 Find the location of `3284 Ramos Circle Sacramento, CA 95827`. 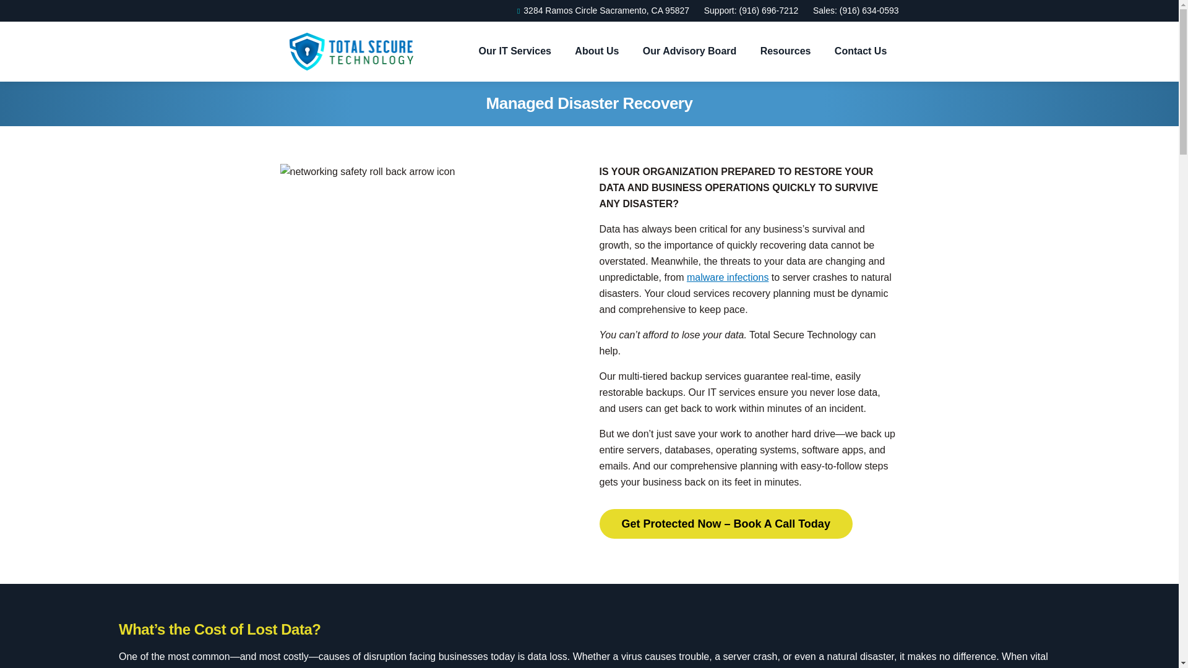

3284 Ramos Circle Sacramento, CA 95827 is located at coordinates (601, 11).